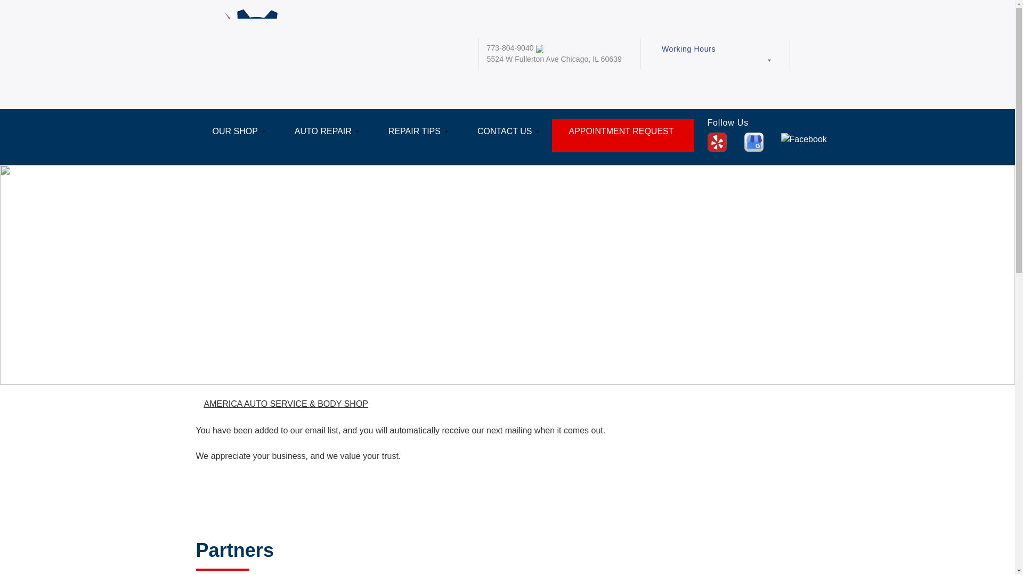  What do you see at coordinates (417, 135) in the screenshot?
I see `REPAIR TIPS` at bounding box center [417, 135].